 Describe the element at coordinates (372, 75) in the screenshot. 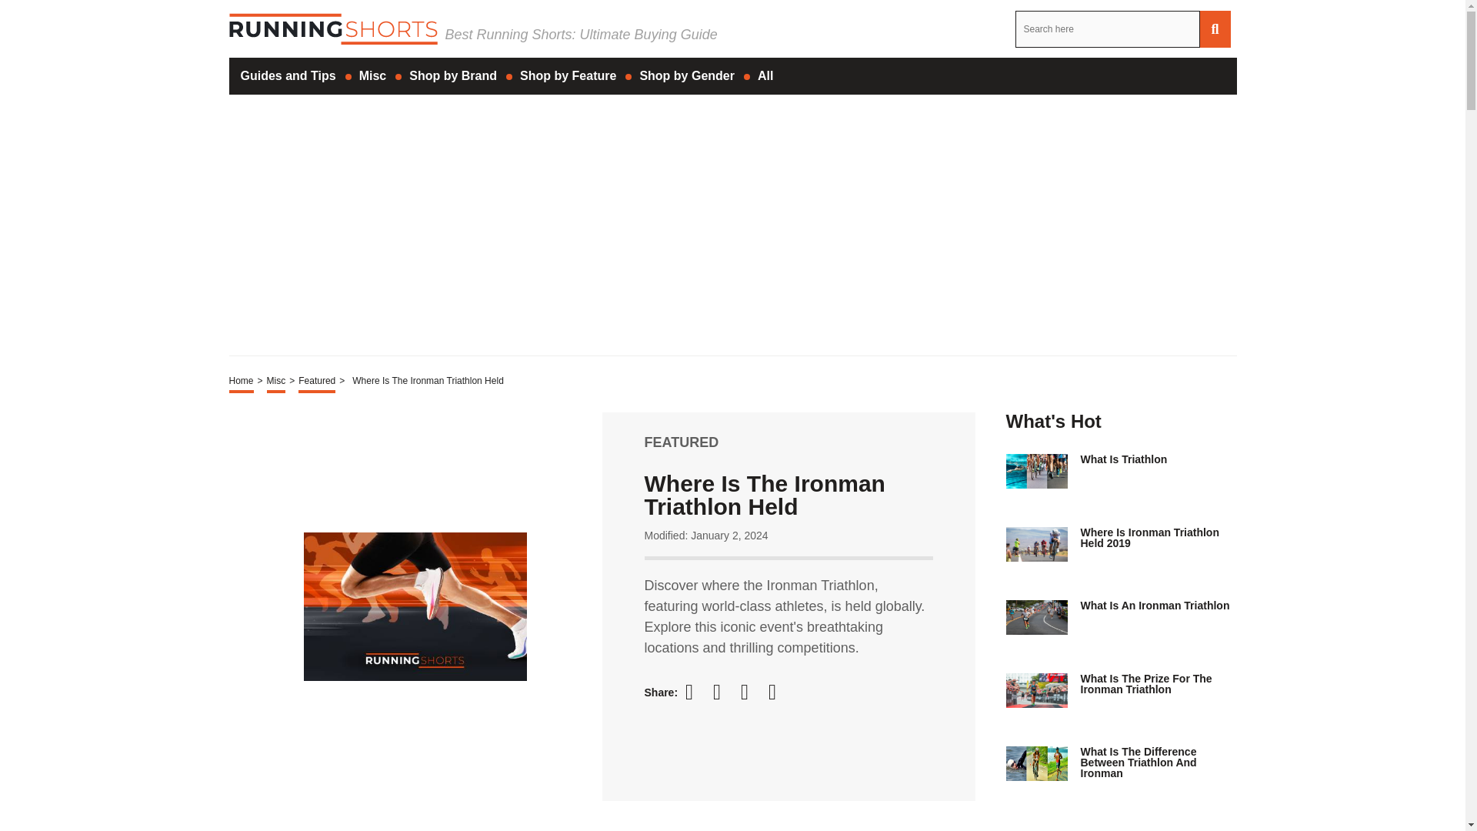

I see `Misc` at that location.